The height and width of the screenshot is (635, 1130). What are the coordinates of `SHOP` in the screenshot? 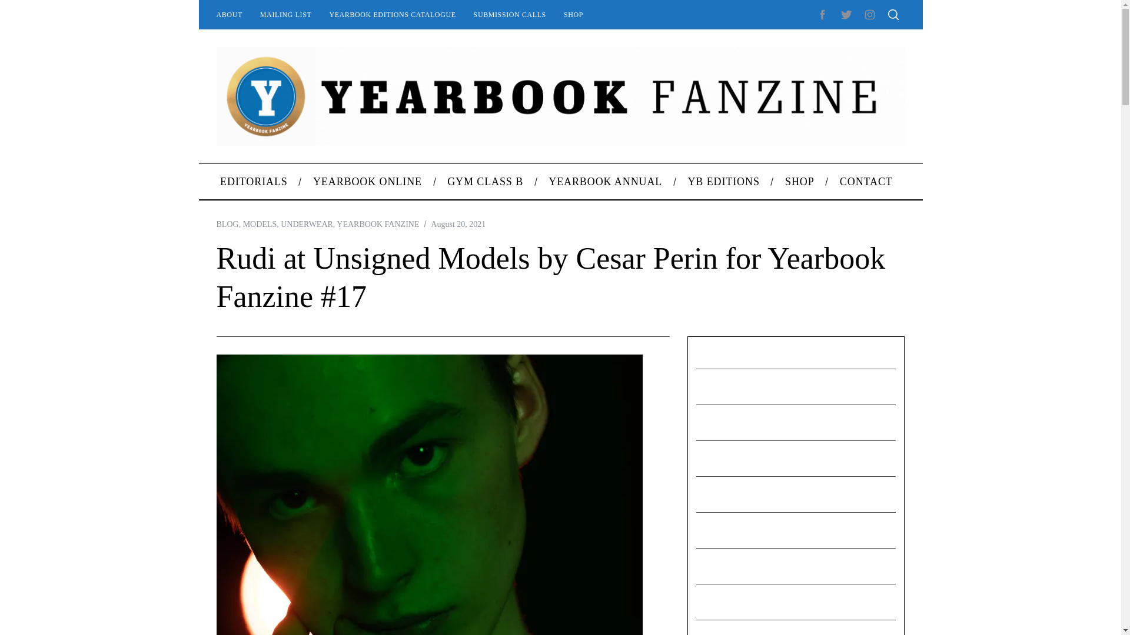 It's located at (573, 14).